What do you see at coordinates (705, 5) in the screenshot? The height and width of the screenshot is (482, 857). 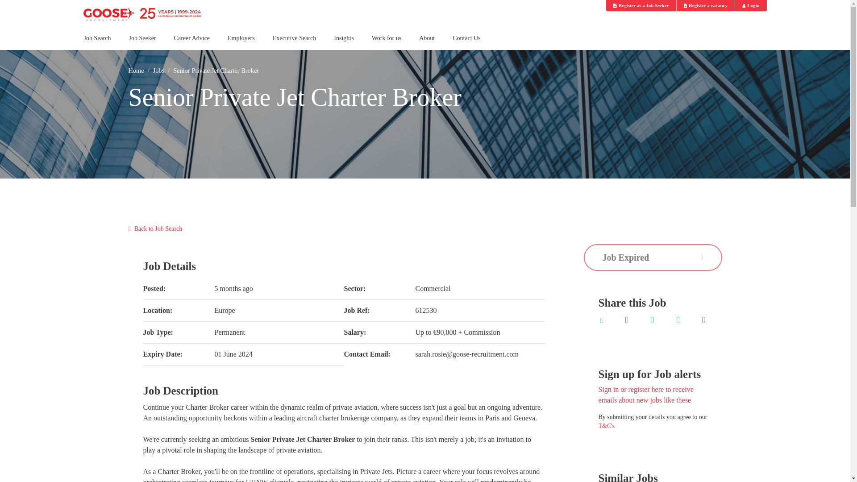 I see `Register a vacancy` at bounding box center [705, 5].